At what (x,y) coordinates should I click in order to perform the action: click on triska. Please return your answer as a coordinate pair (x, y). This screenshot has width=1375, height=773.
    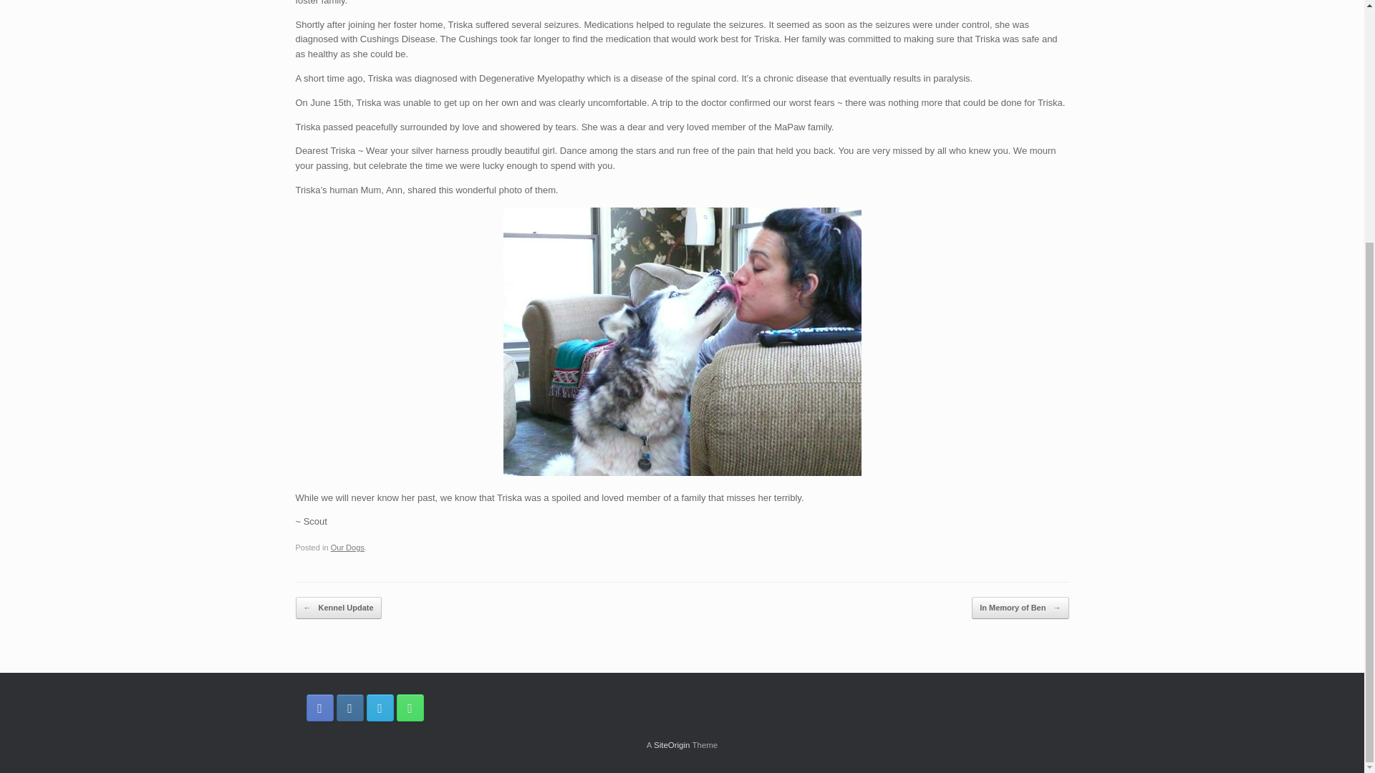
    Looking at the image, I should click on (682, 342).